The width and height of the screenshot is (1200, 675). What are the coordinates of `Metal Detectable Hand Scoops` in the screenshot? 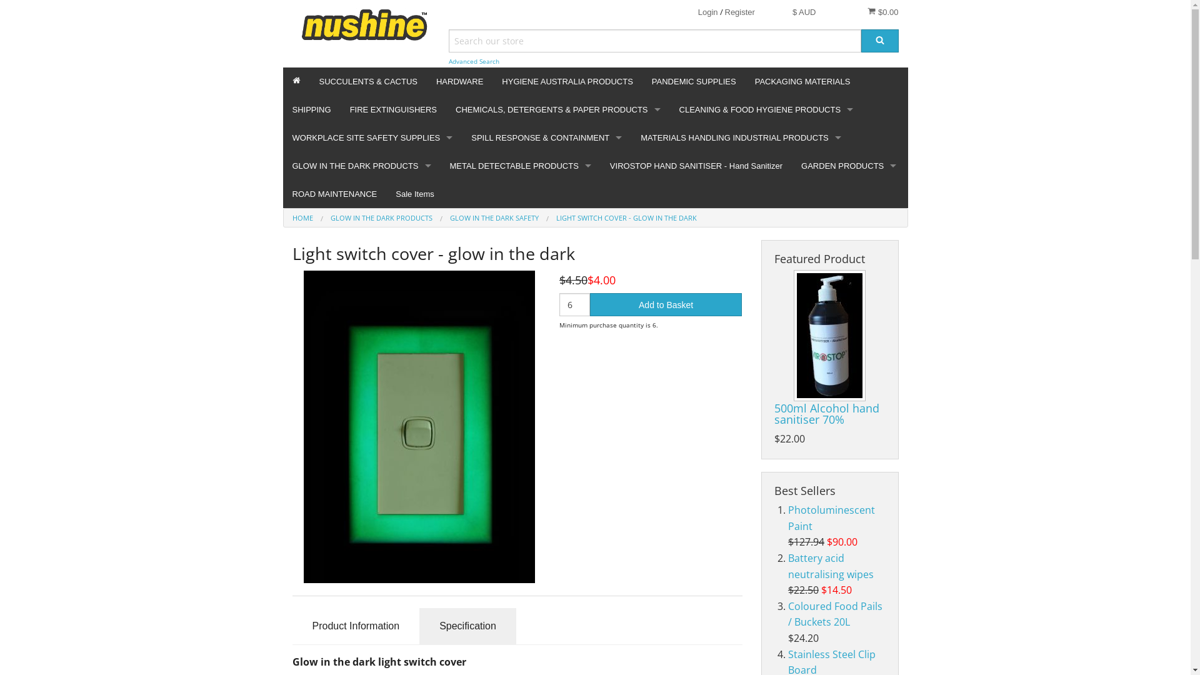 It's located at (521, 406).